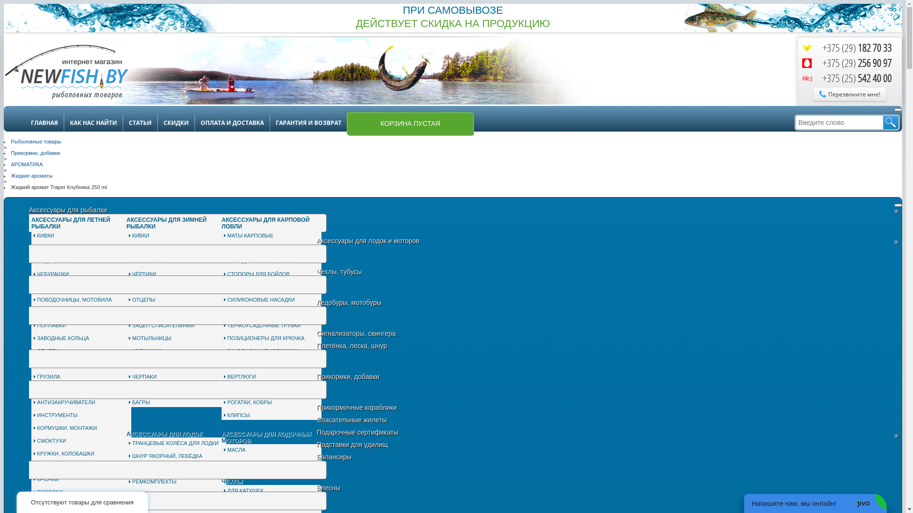 The width and height of the screenshot is (913, 513). I want to click on Toggle navigation, so click(898, 205).